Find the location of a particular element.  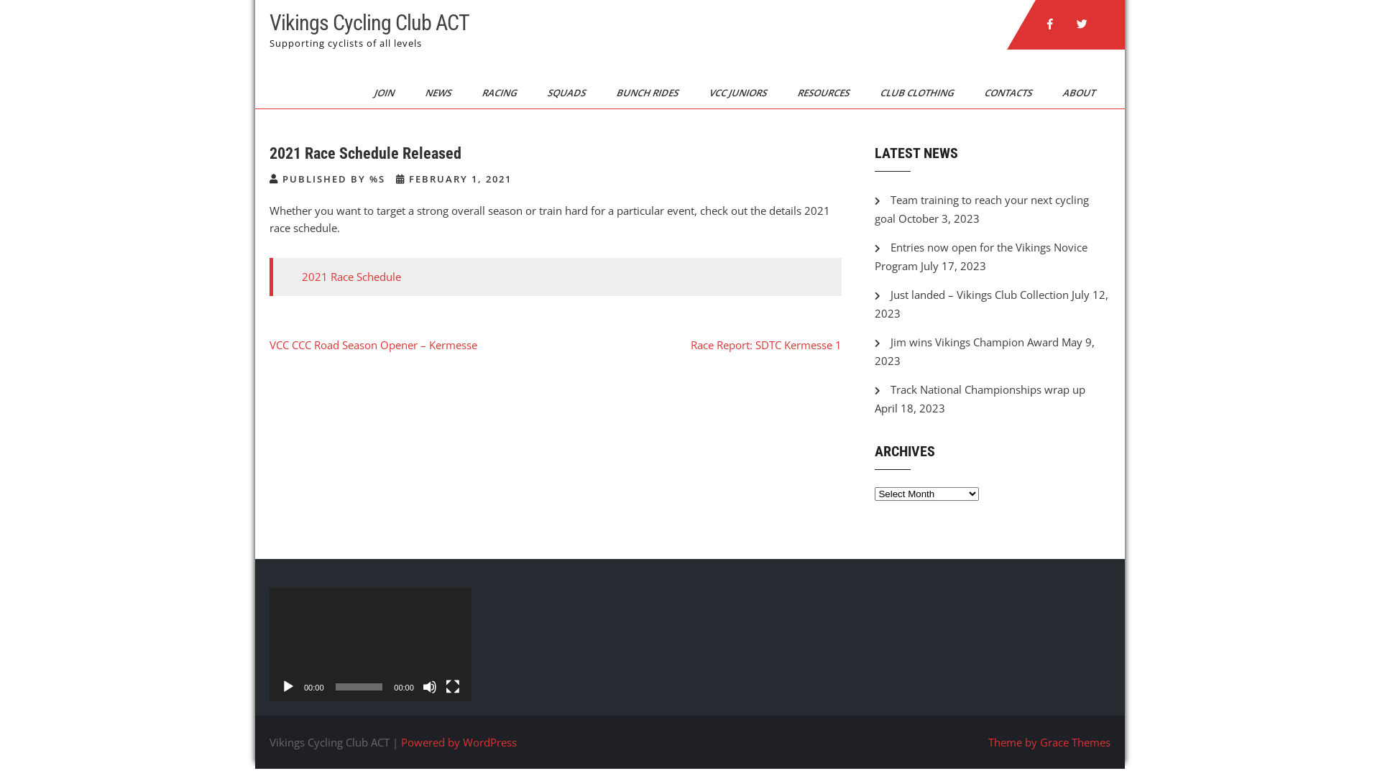

Team training to reach your next cycling goal is located at coordinates (982, 209).